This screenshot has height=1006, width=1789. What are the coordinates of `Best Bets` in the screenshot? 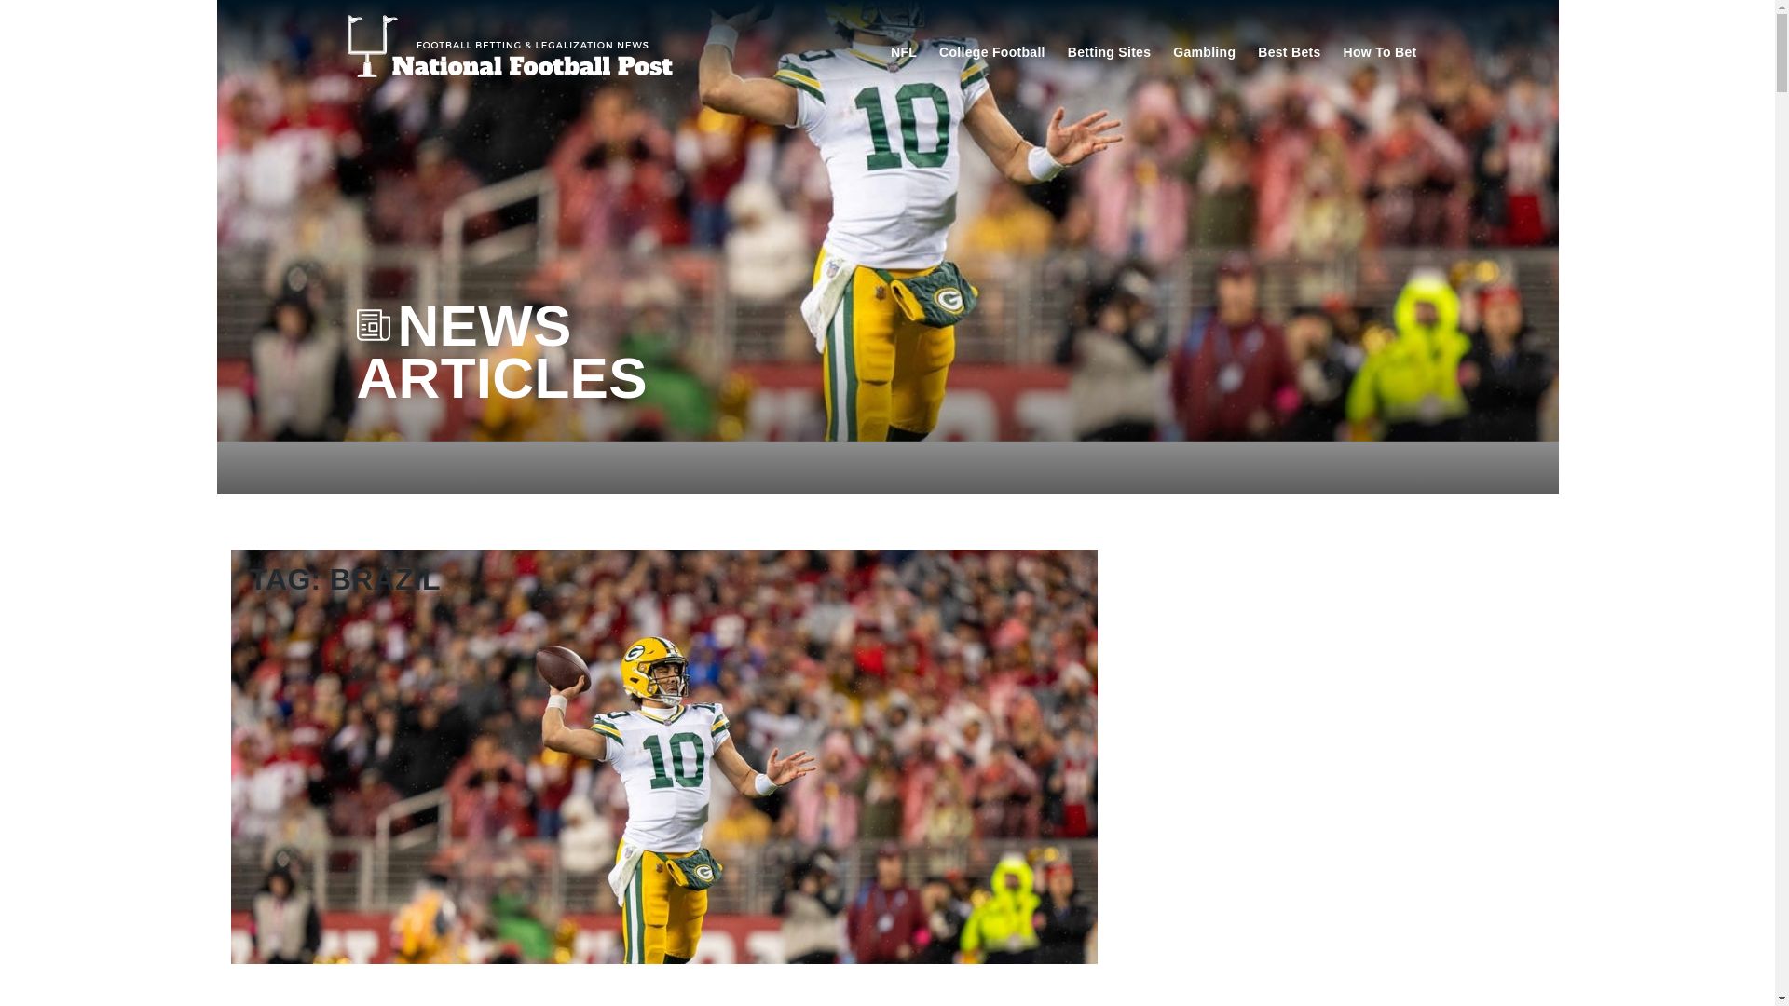 It's located at (1289, 50).